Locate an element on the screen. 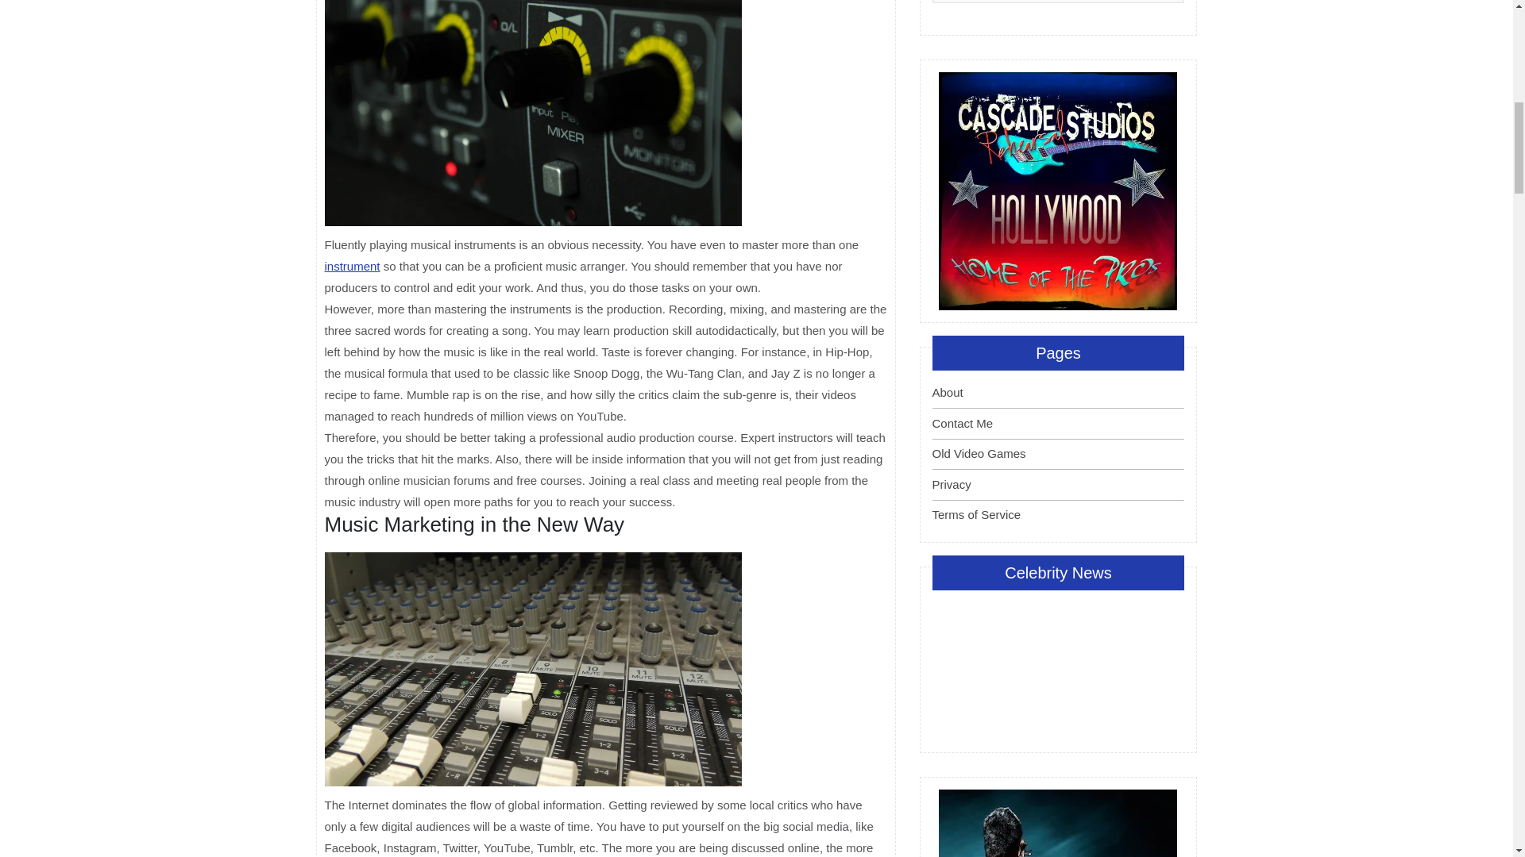 This screenshot has height=857, width=1525. Contact Me is located at coordinates (963, 423).